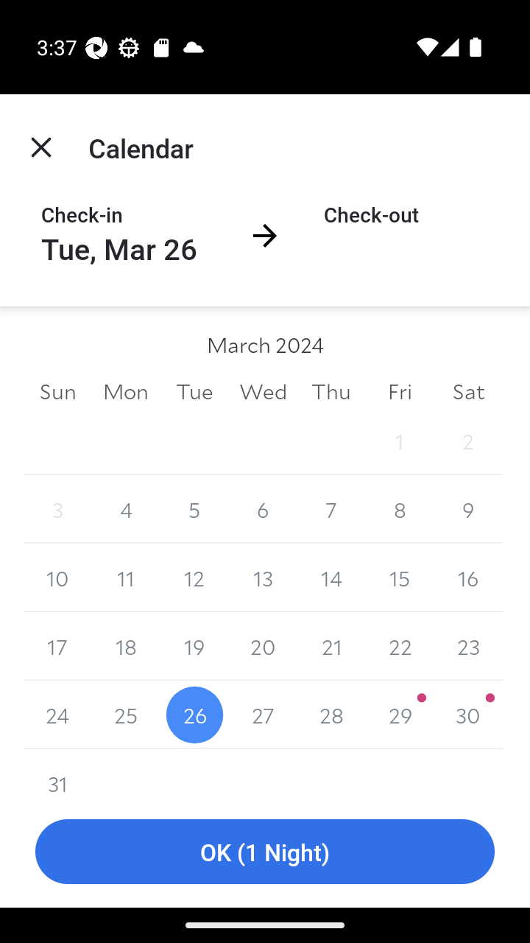 The height and width of the screenshot is (943, 530). I want to click on 7 7 March 2024, so click(331, 510).